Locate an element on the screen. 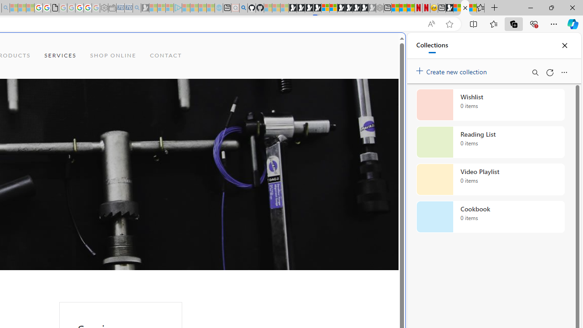  Tabs you've opened is located at coordinates (126, 121).